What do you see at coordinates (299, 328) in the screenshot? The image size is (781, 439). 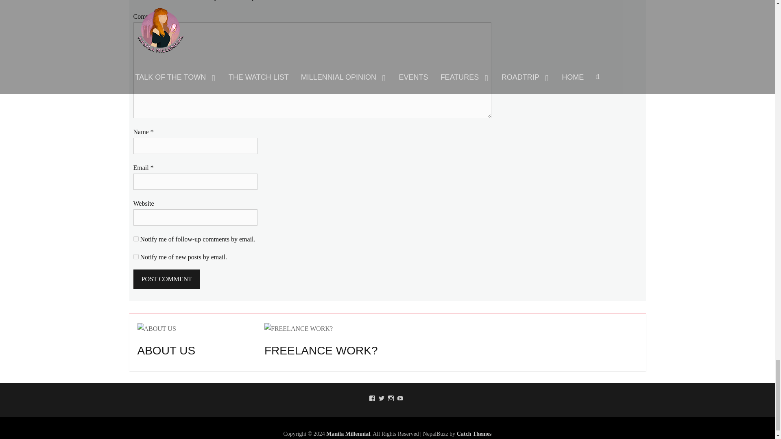 I see `FREELANCE WORK?` at bounding box center [299, 328].